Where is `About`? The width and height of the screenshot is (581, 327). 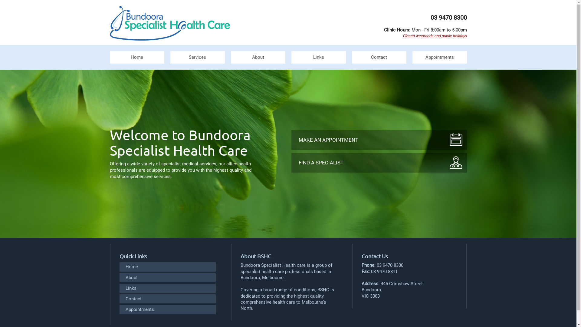 About is located at coordinates (167, 278).